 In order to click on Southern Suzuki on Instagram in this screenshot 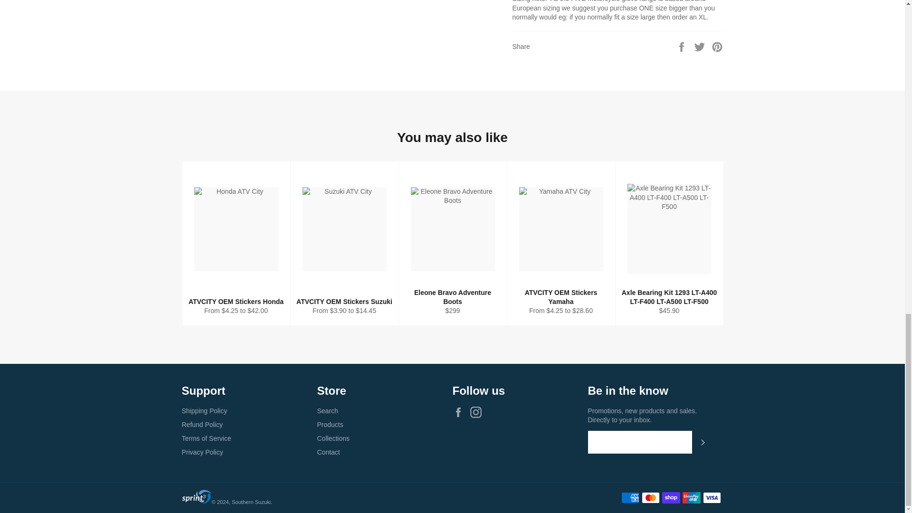, I will do `click(478, 412)`.